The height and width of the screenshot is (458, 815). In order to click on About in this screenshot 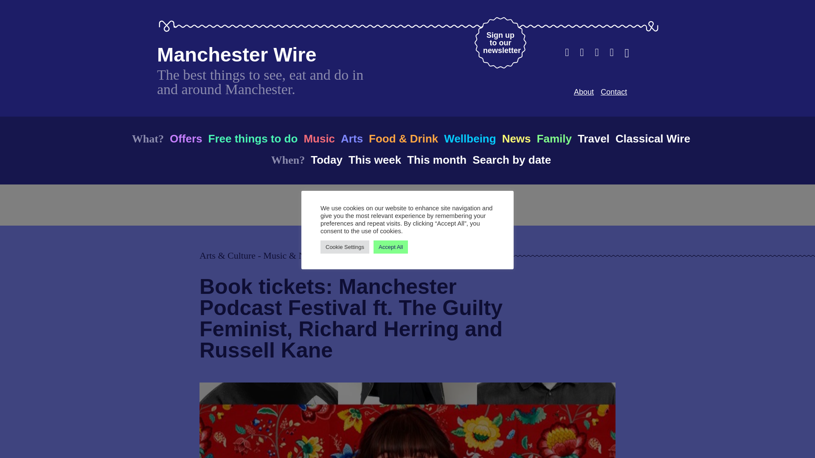, I will do `click(554, 138)`.